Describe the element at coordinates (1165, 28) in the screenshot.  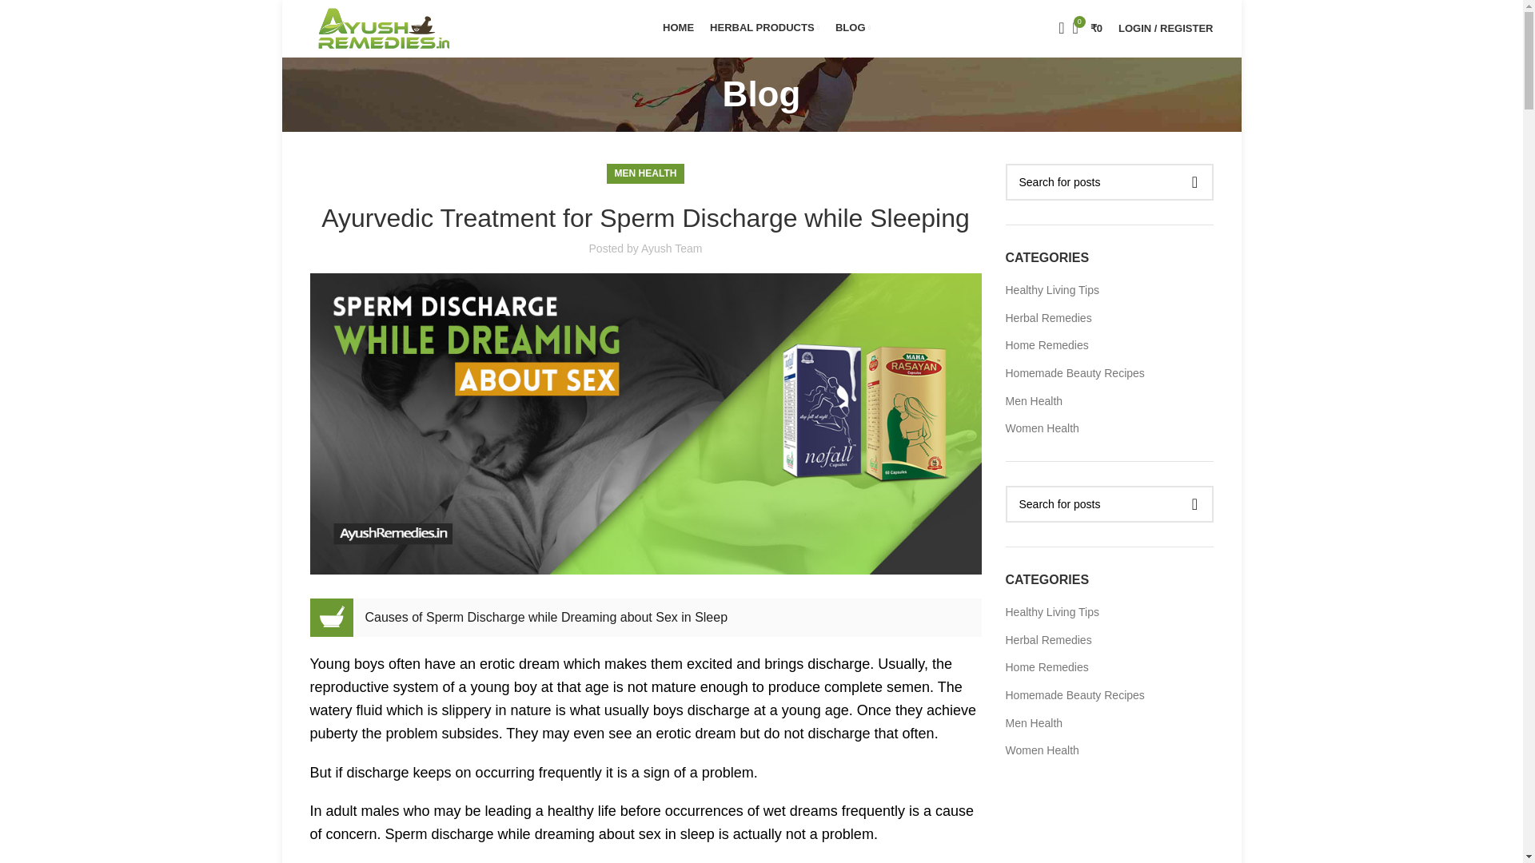
I see `My account` at that location.